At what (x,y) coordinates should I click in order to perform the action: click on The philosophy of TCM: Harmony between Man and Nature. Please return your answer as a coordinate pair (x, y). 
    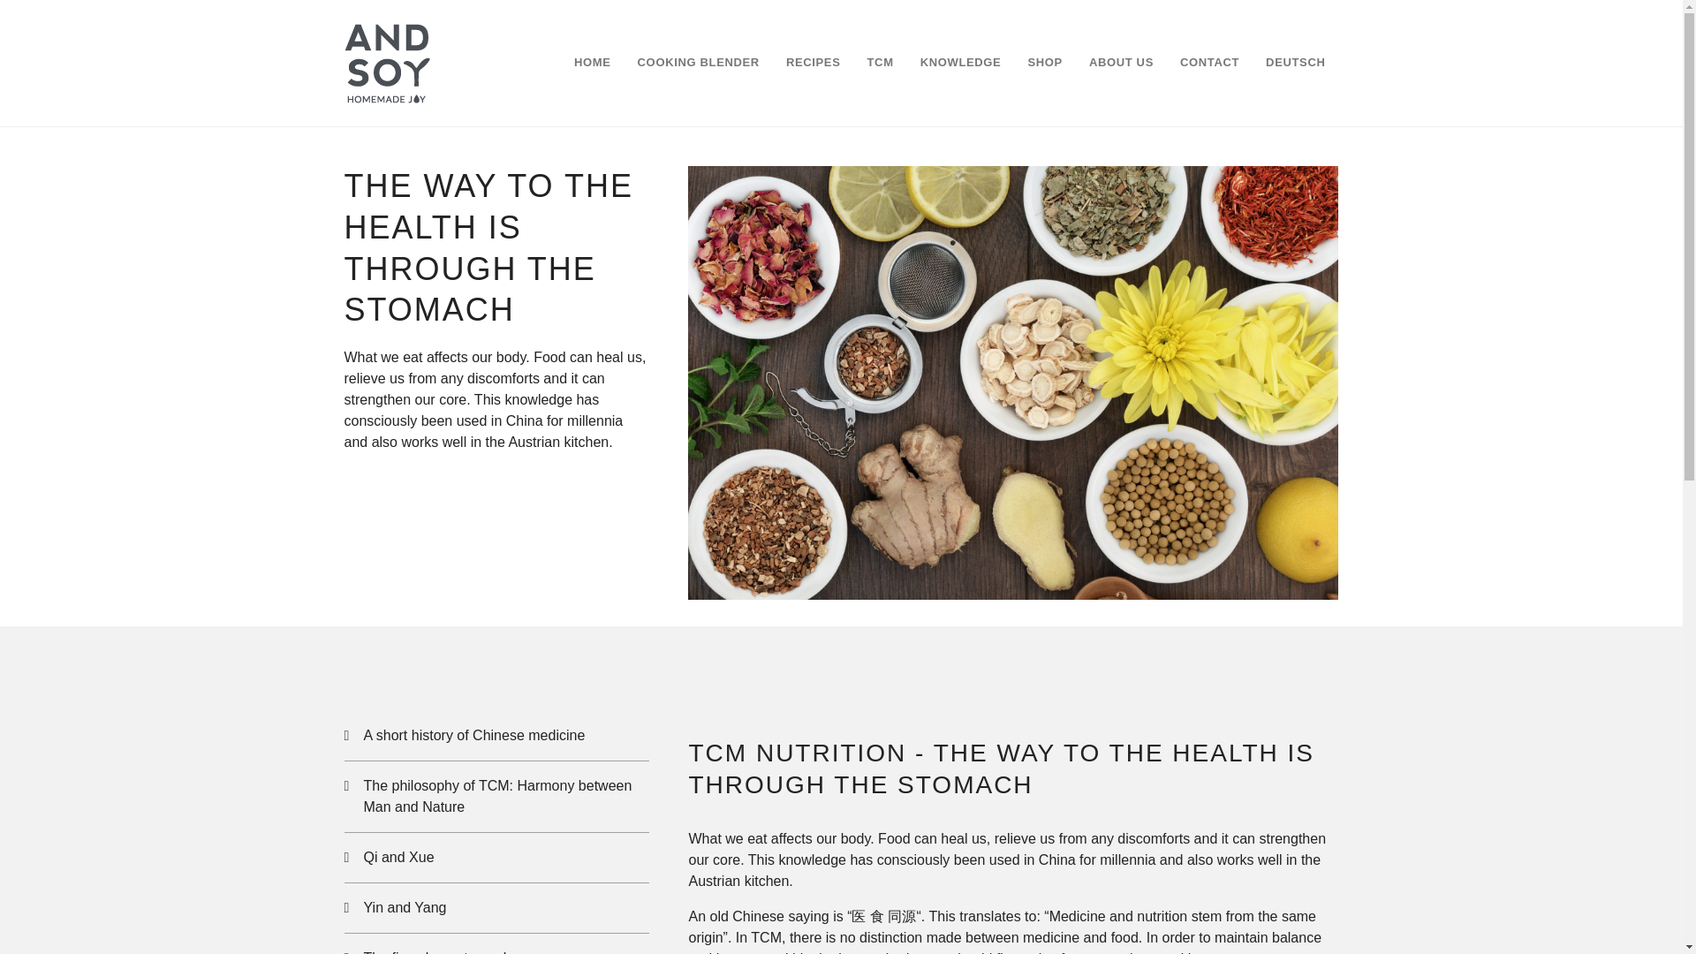
    Looking at the image, I should click on (496, 796).